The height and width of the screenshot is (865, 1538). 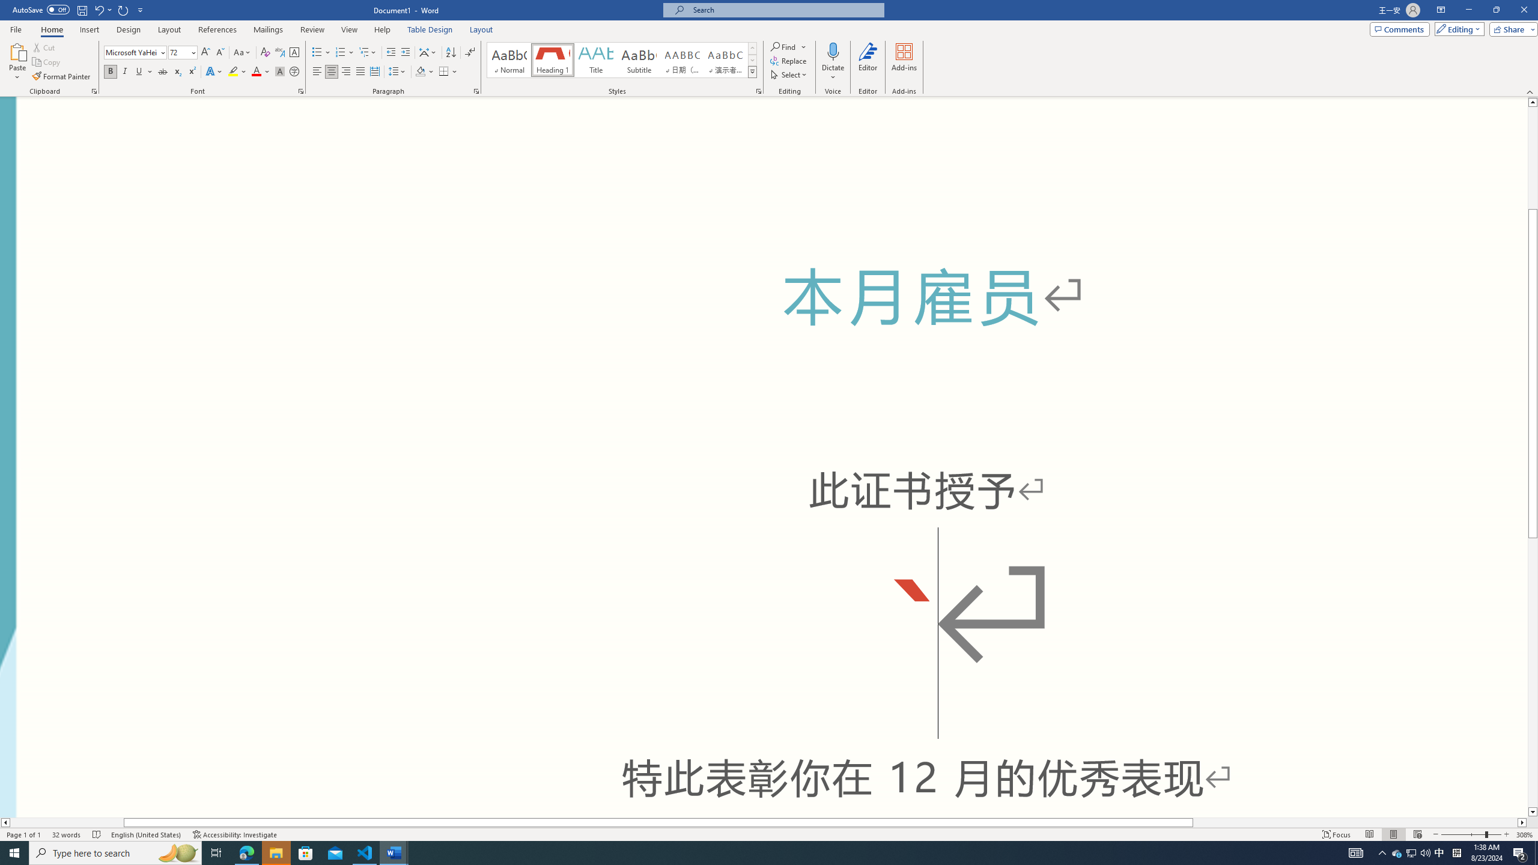 I want to click on Ribbon Display Options, so click(x=1441, y=10).